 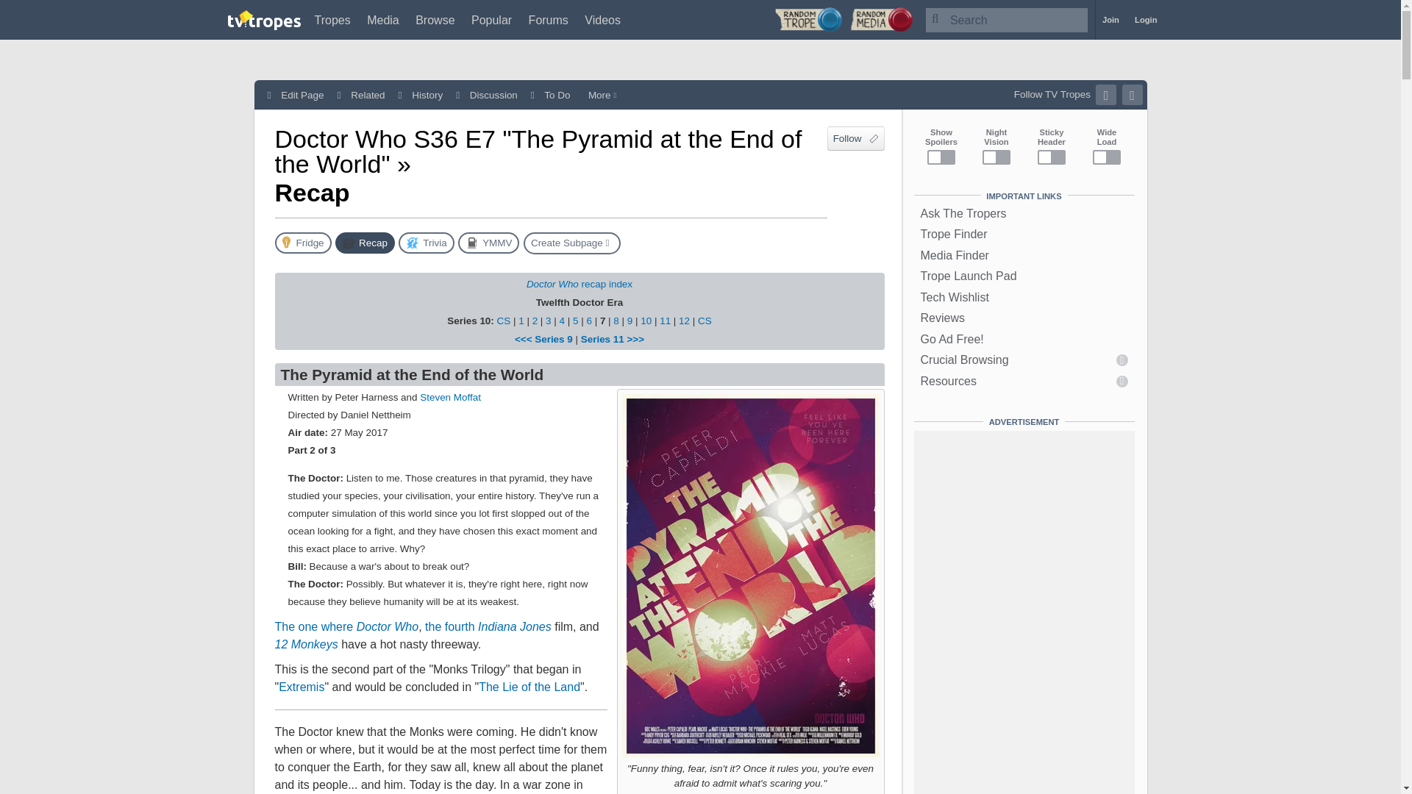 I want to click on The Recap page, so click(x=365, y=243).